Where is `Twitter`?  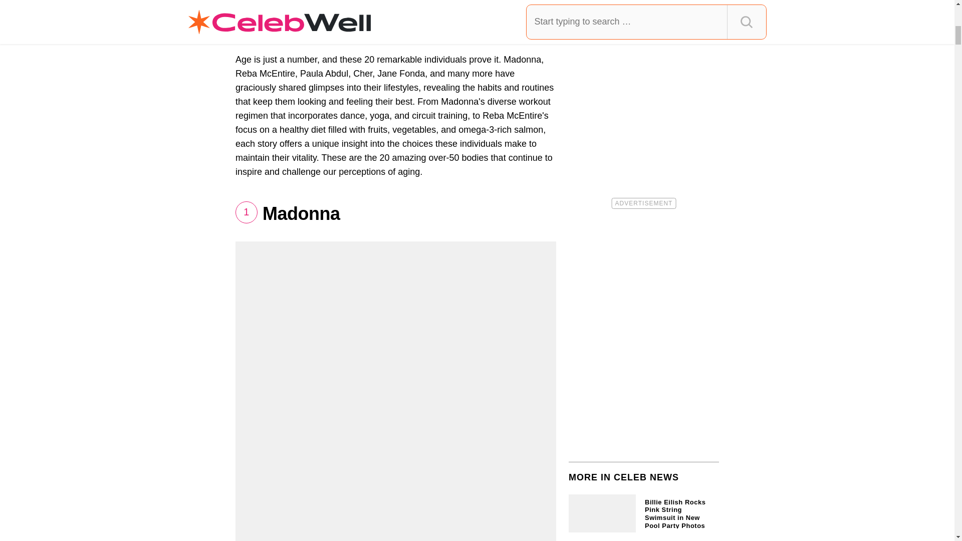
Twitter is located at coordinates (340, 33).